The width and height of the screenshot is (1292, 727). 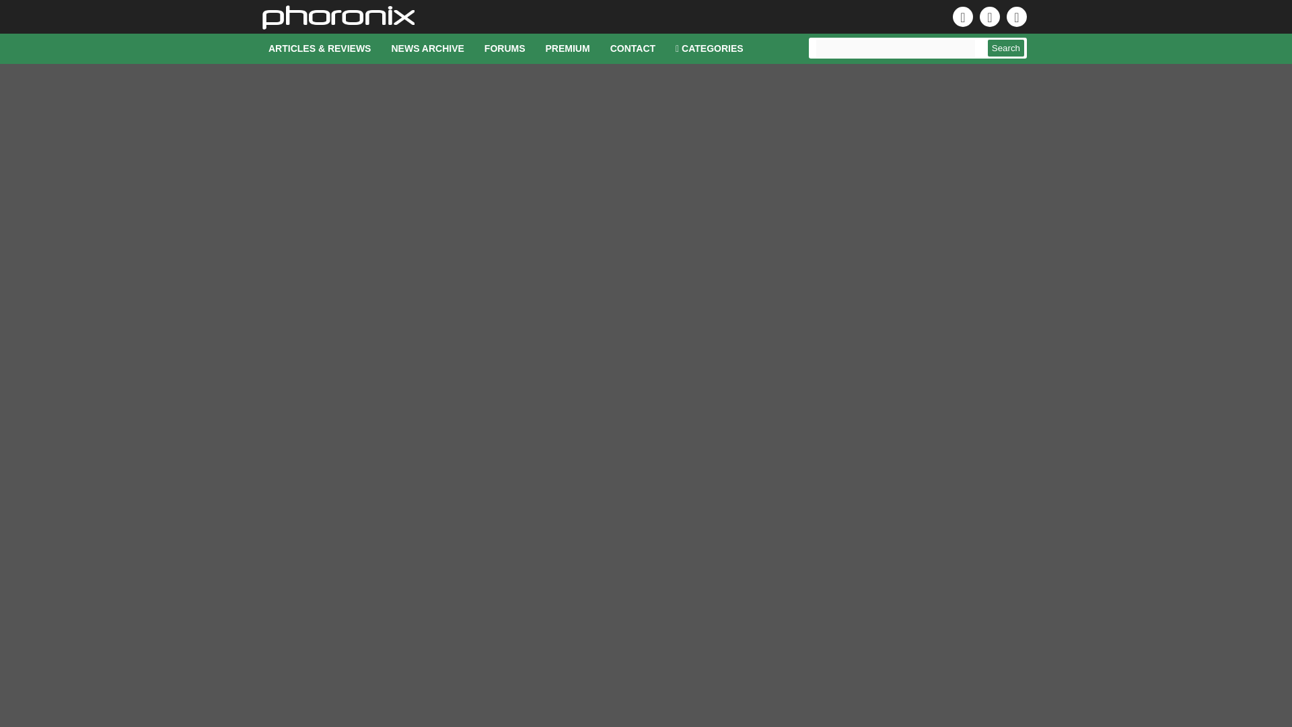 I want to click on NEWS ARCHIVE, so click(x=427, y=48).